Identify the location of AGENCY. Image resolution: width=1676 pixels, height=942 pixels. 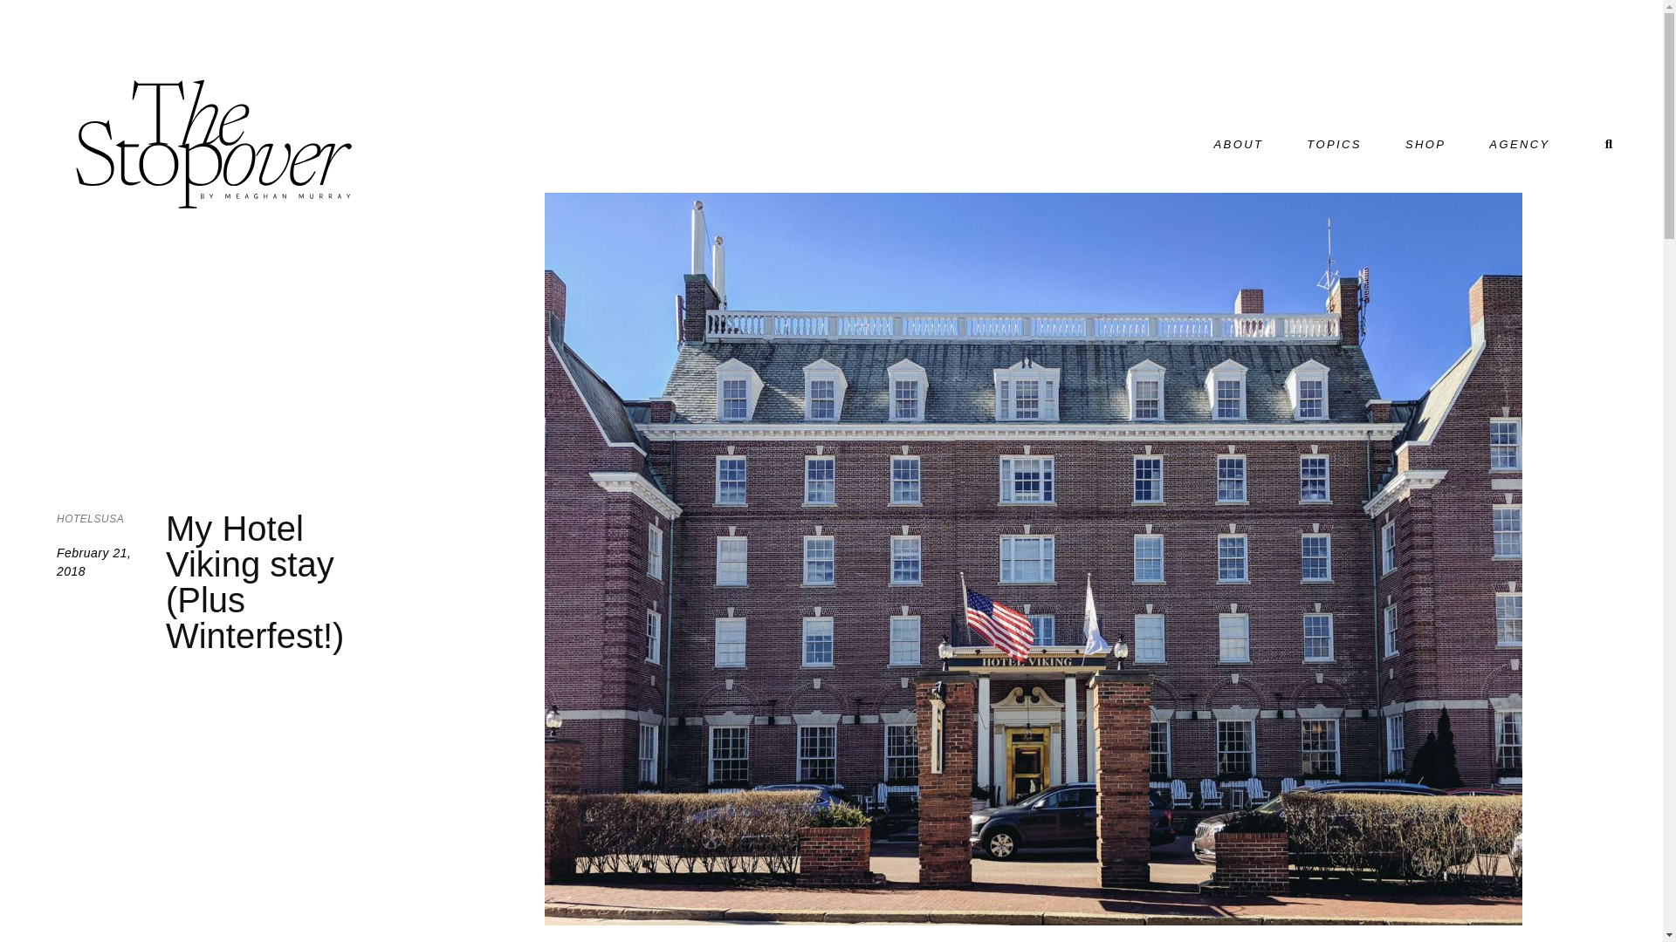
(1519, 143).